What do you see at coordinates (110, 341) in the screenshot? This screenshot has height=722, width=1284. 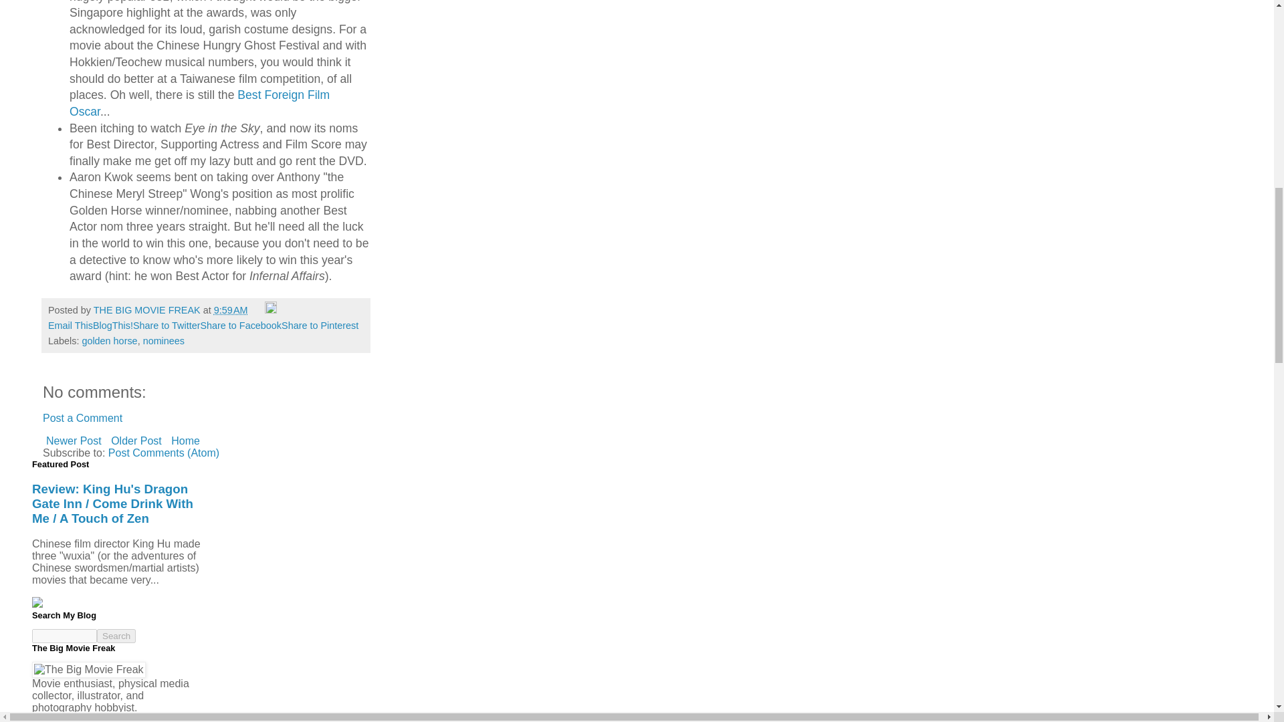 I see `golden horse` at bounding box center [110, 341].